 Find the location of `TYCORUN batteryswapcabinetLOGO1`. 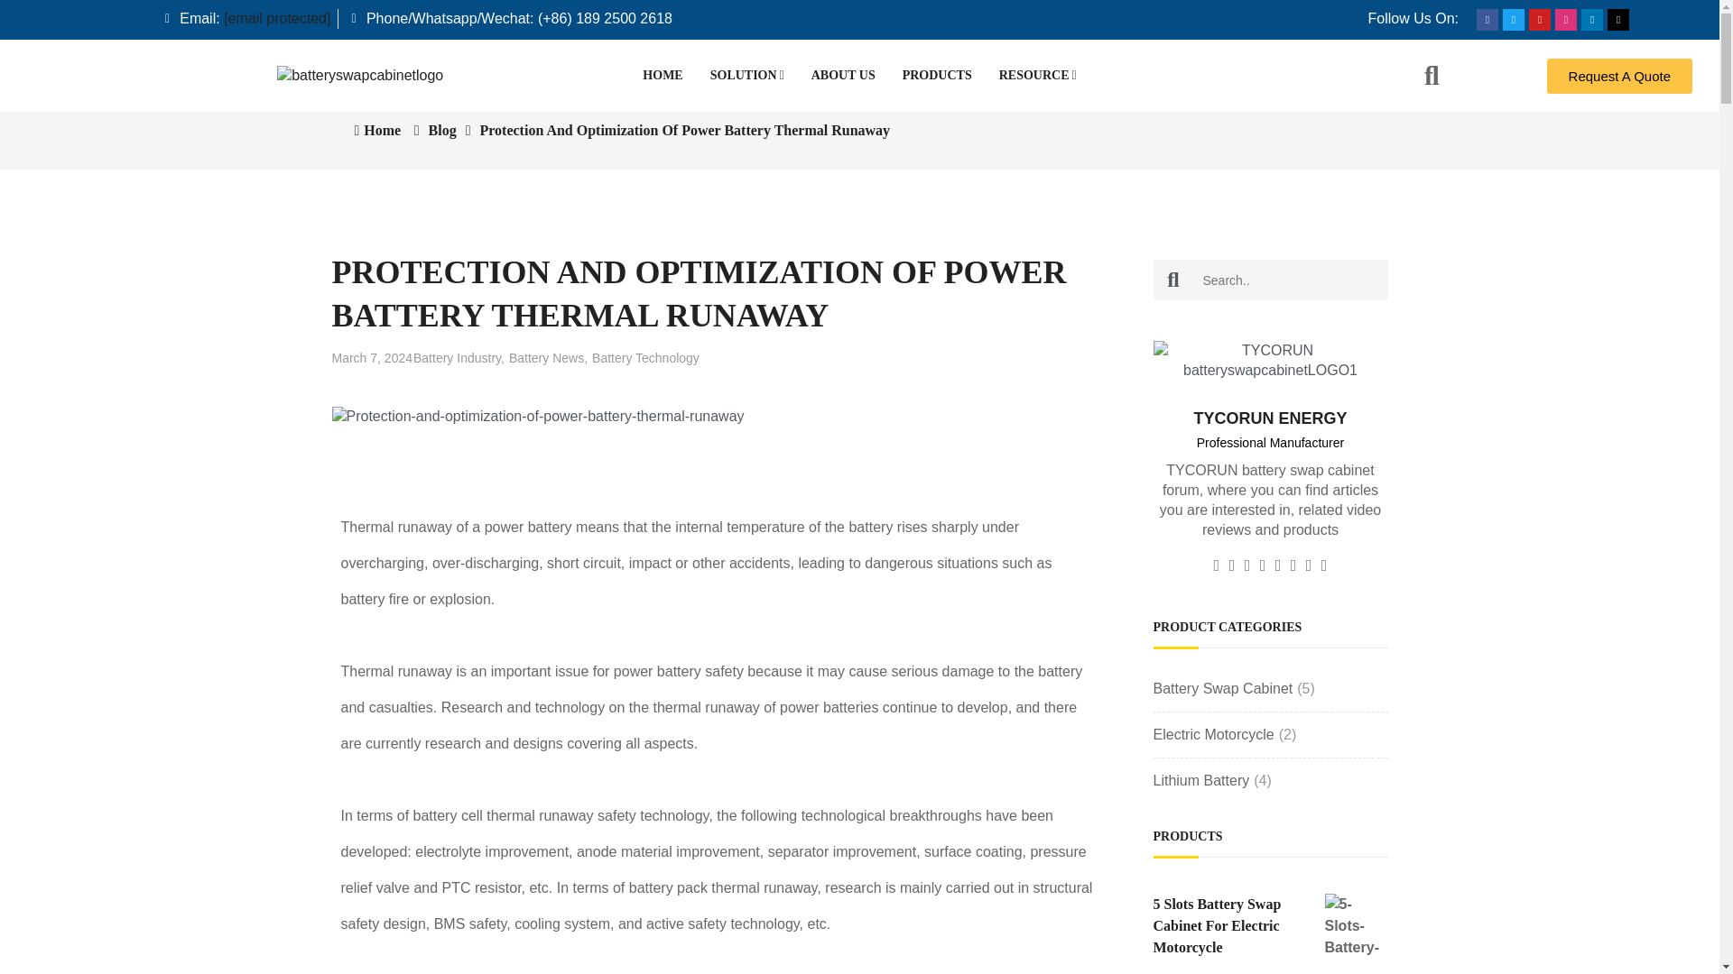

TYCORUN batteryswapcabinetLOGO1 is located at coordinates (1271, 361).